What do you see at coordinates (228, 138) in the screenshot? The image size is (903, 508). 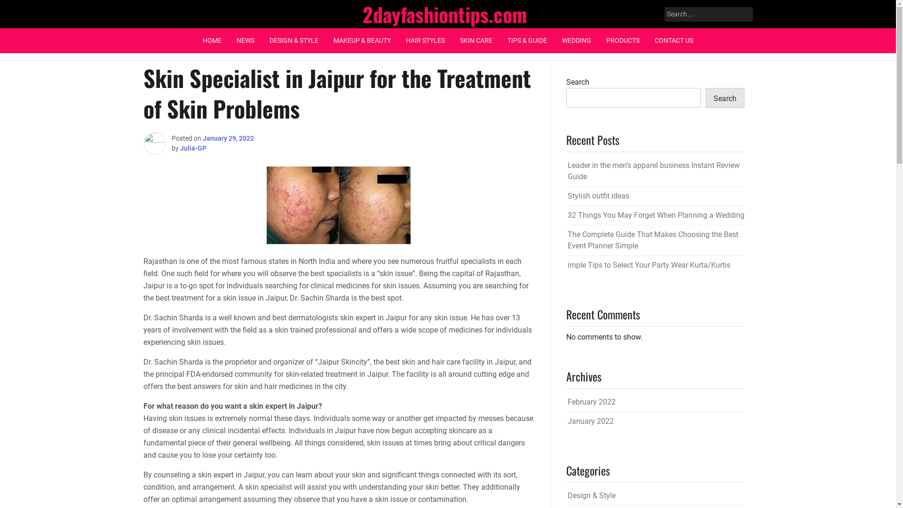 I see `January 29, 2022` at bounding box center [228, 138].